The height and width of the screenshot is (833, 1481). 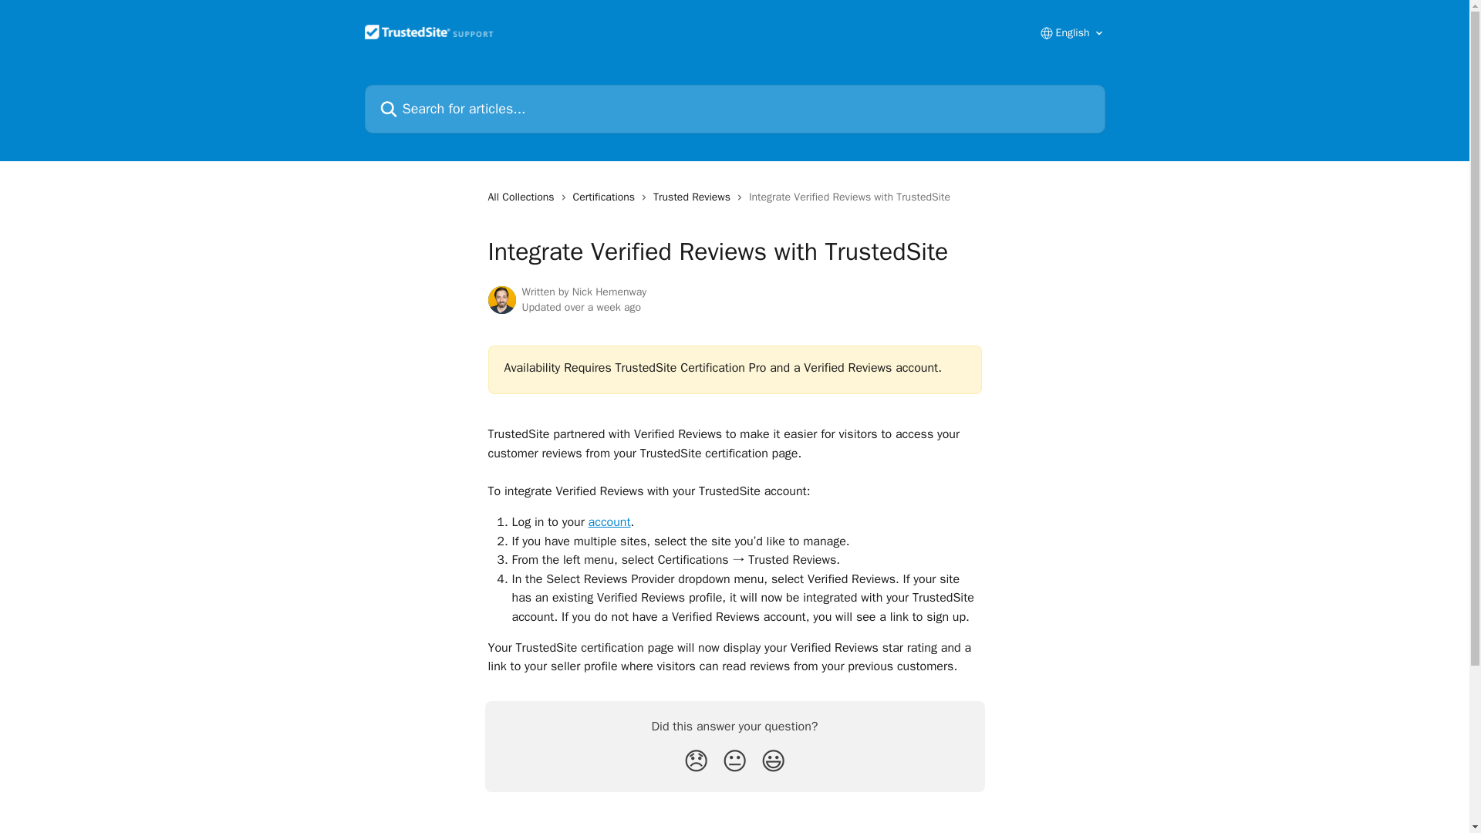 What do you see at coordinates (694, 197) in the screenshot?
I see `Trusted Reviews` at bounding box center [694, 197].